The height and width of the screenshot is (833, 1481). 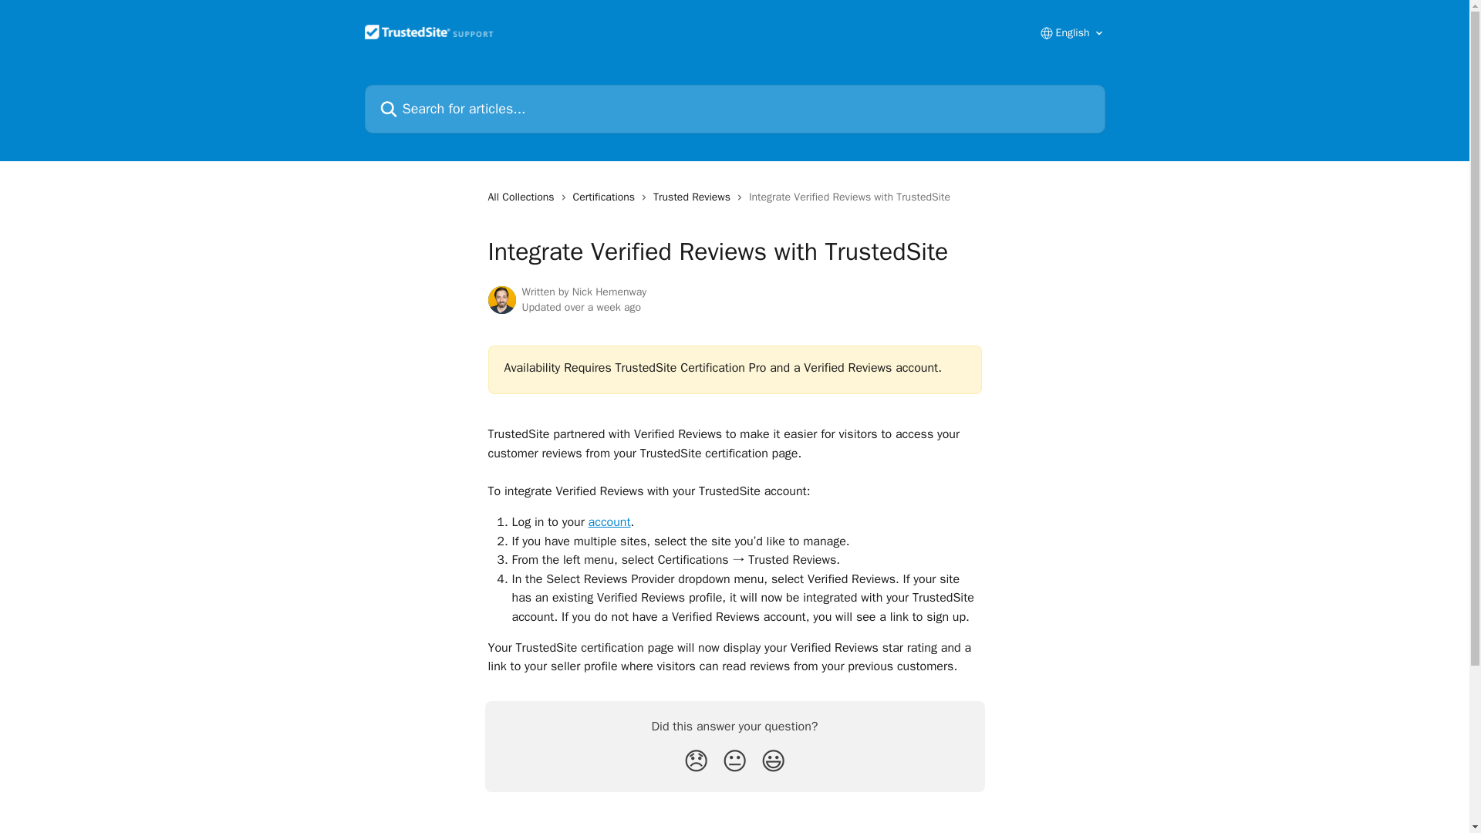 What do you see at coordinates (694, 197) in the screenshot?
I see `Trusted Reviews` at bounding box center [694, 197].